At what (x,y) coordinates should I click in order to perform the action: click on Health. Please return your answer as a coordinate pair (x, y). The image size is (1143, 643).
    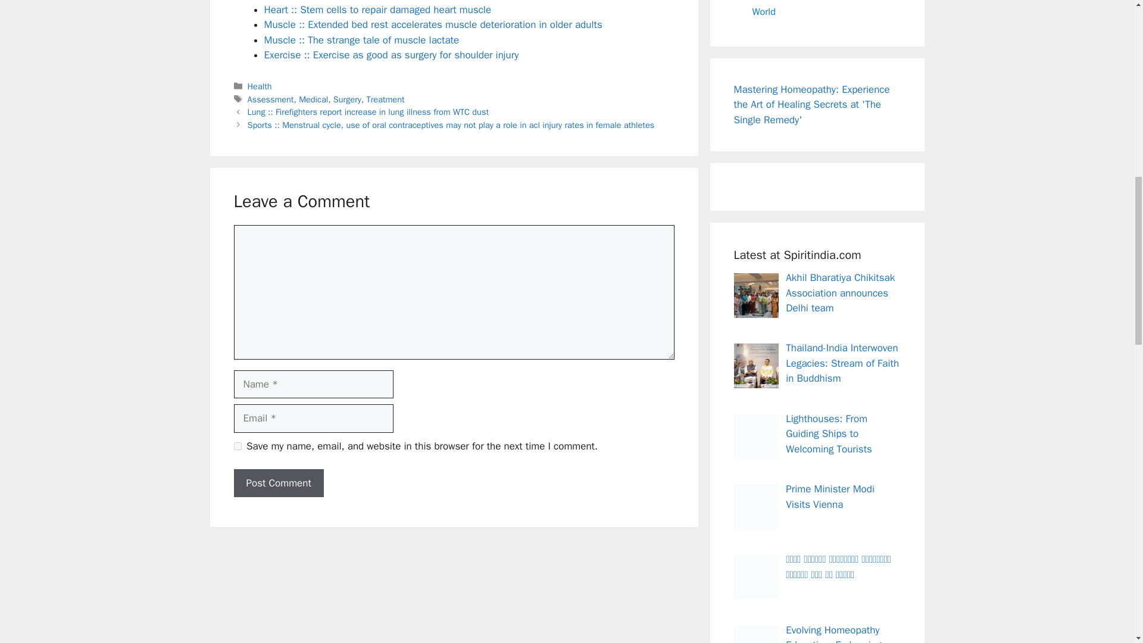
    Looking at the image, I should click on (260, 86).